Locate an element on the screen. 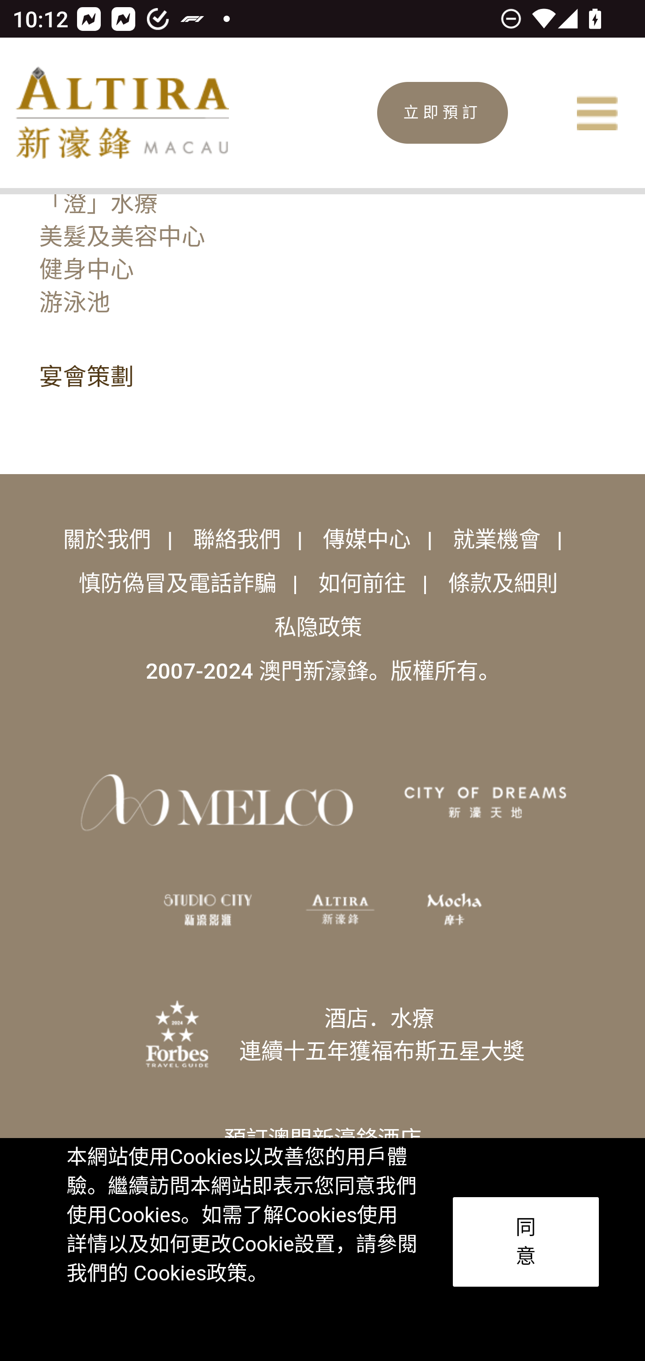  傳媒中心  is located at coordinates (370, 539).